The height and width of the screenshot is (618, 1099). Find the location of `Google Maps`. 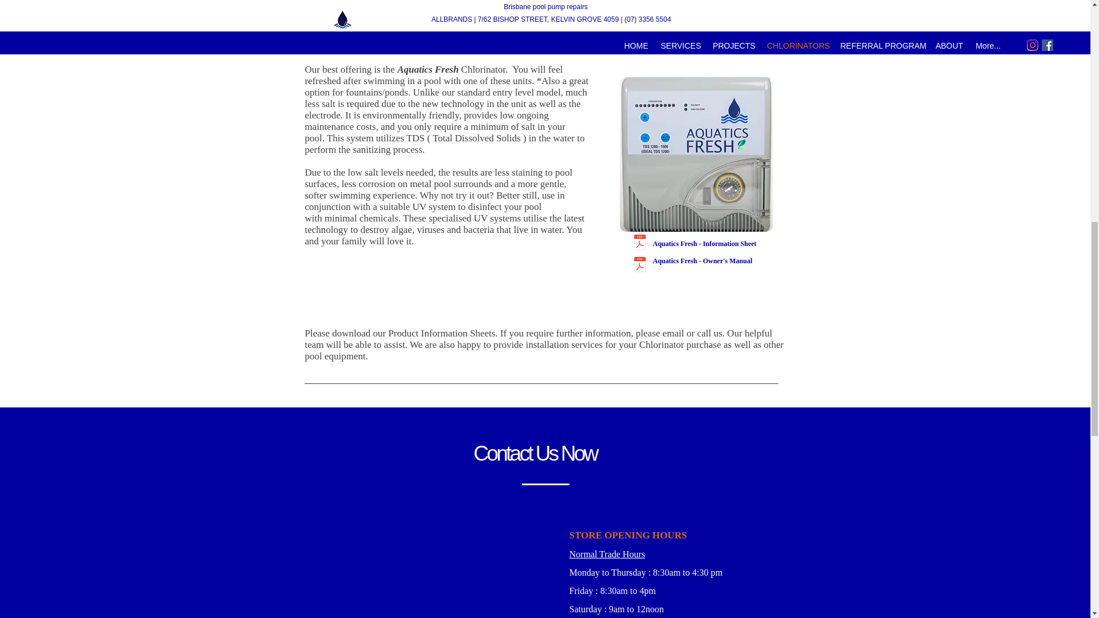

Google Maps is located at coordinates (444, 572).